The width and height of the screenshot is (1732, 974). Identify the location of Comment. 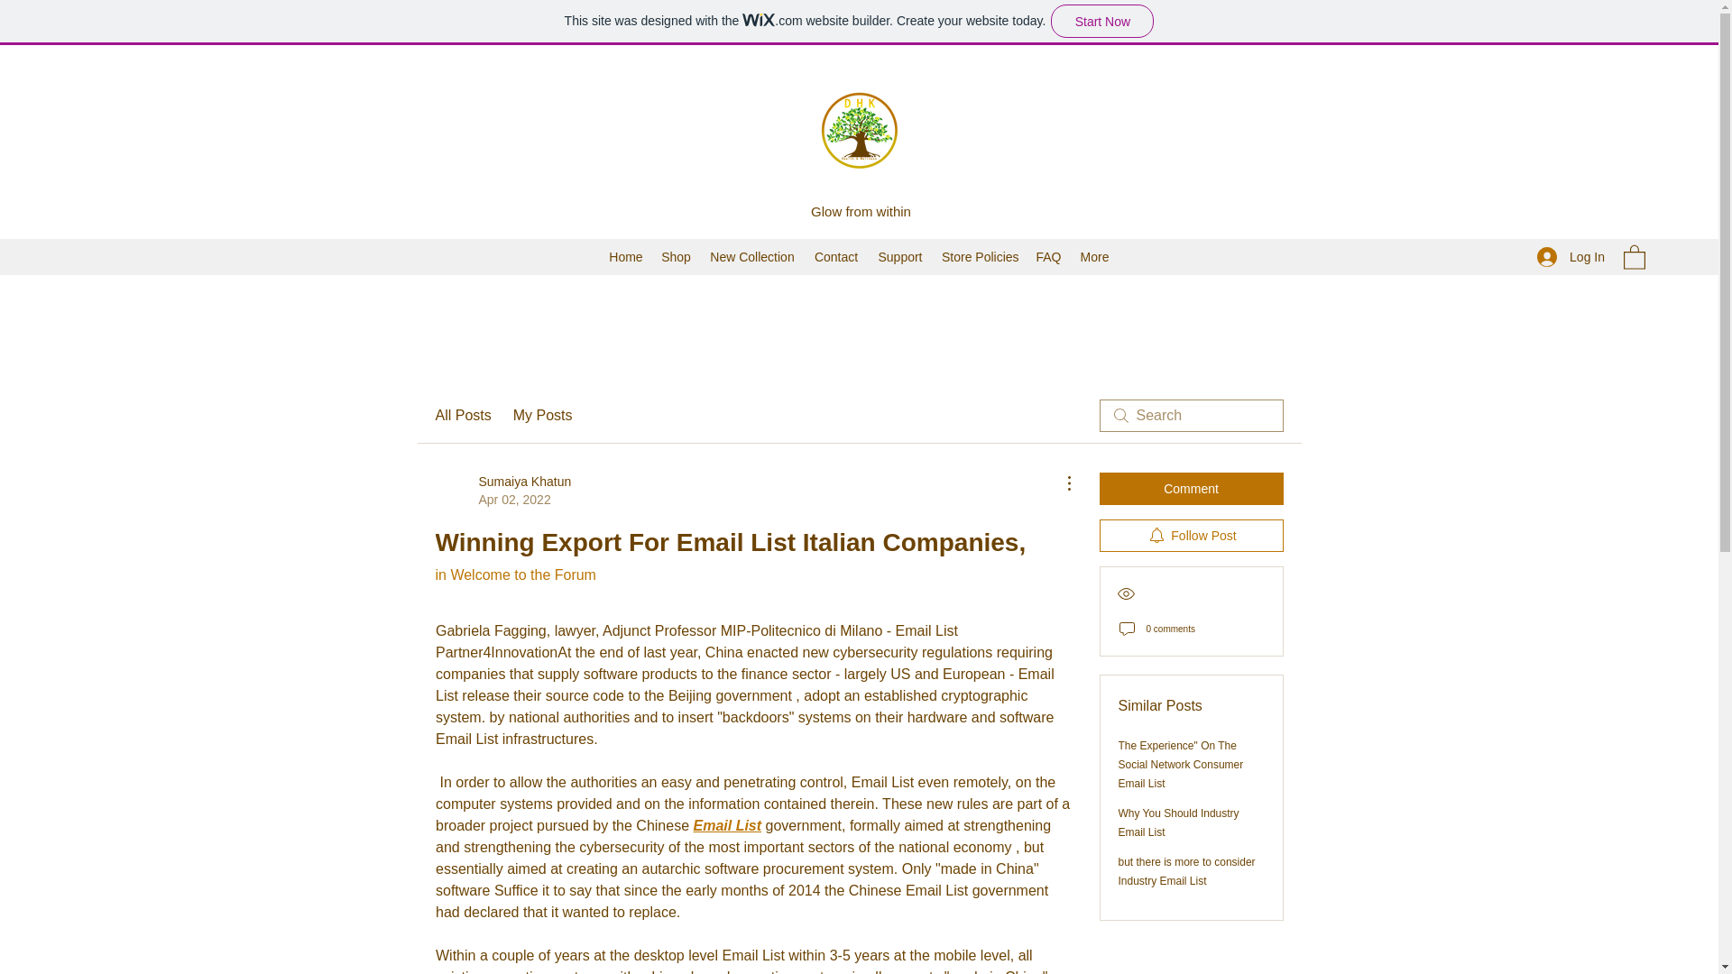
(1191, 489).